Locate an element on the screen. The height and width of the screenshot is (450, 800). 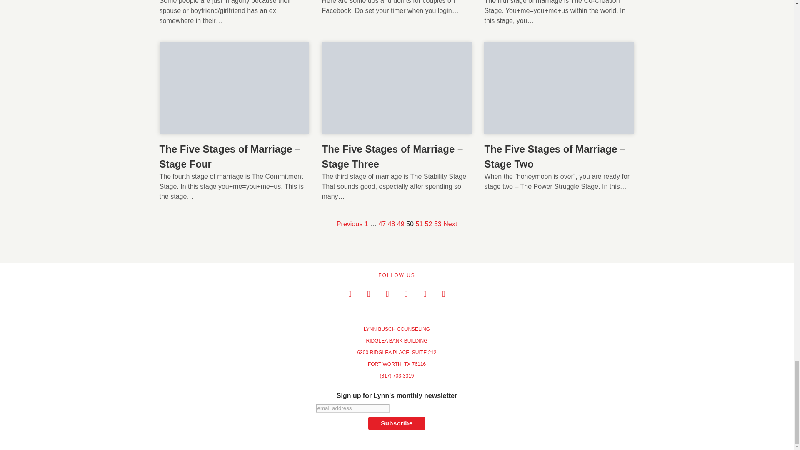
6300 RIDGLEA PLACE, SUITE 212 is located at coordinates (396, 352).